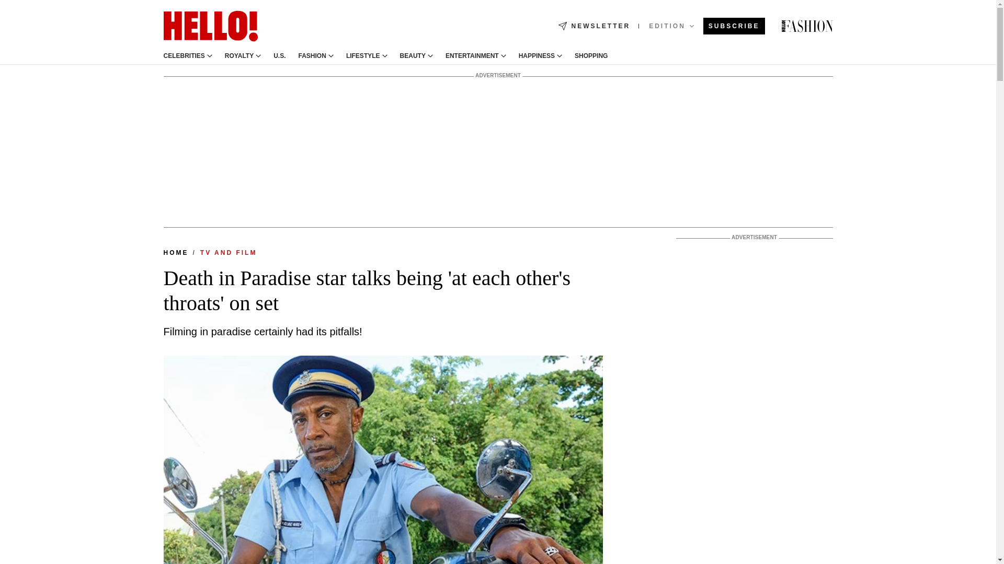  What do you see at coordinates (413, 56) in the screenshot?
I see `BEAUTY` at bounding box center [413, 56].